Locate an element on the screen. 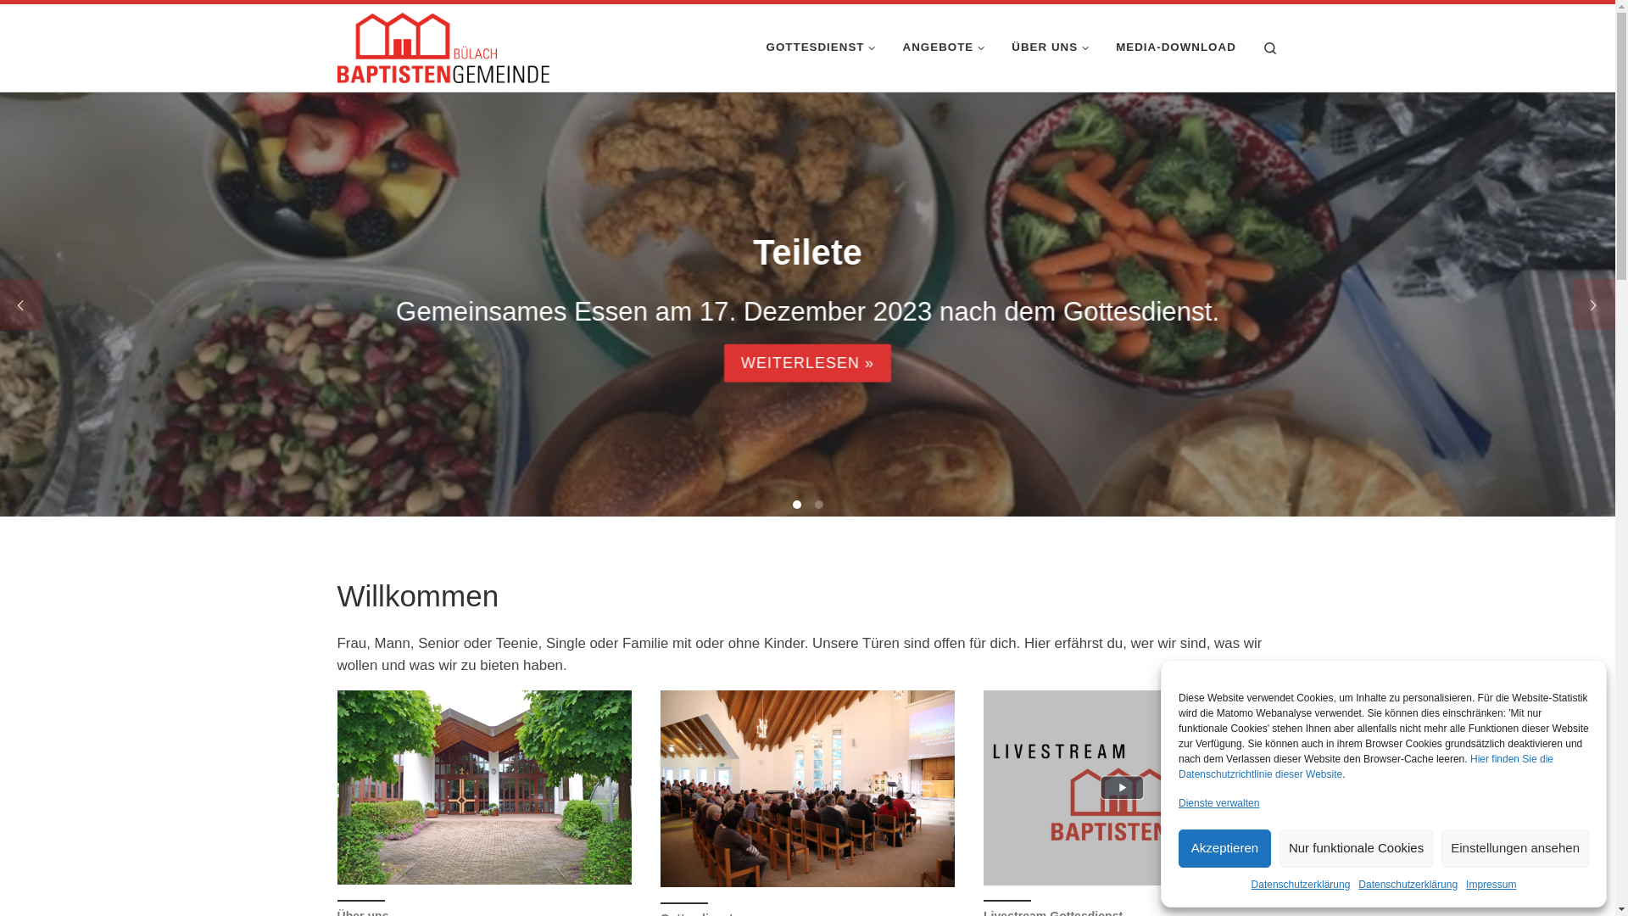 The image size is (1628, 916). Nur funktionale Cookies is located at coordinates (1357, 848).